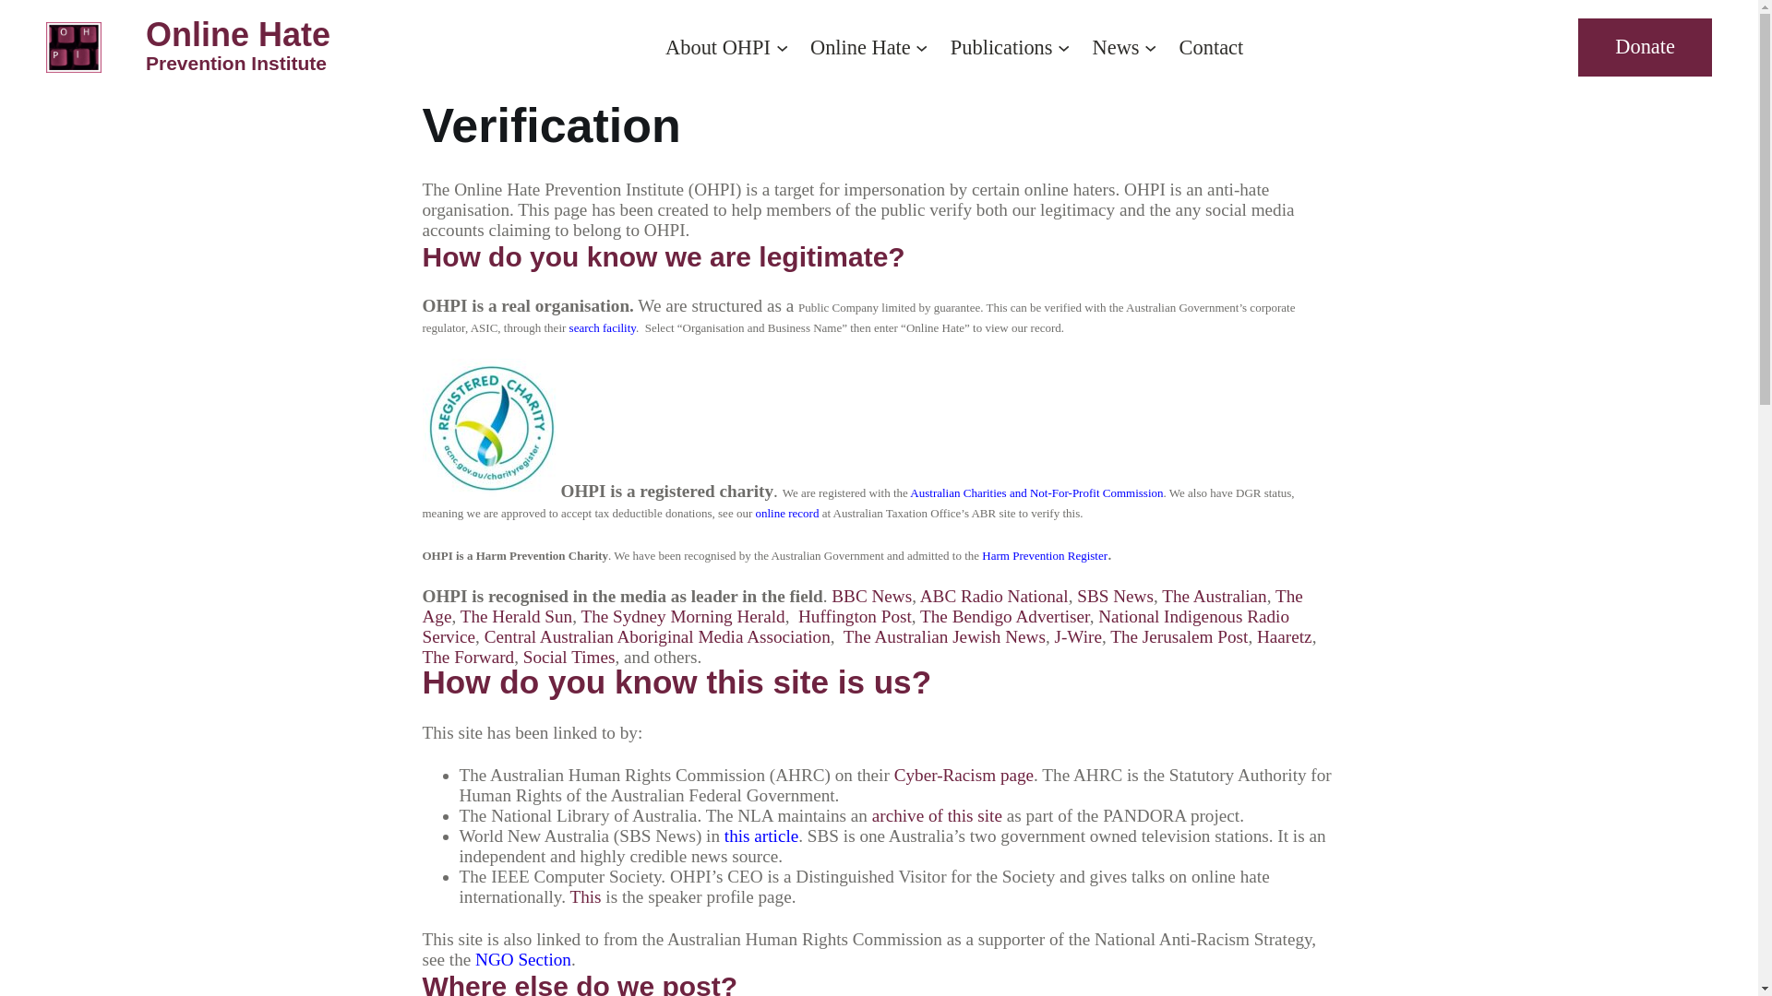 This screenshot has height=996, width=1772. I want to click on Central Australian Aboriginal Media Association, so click(657, 636).